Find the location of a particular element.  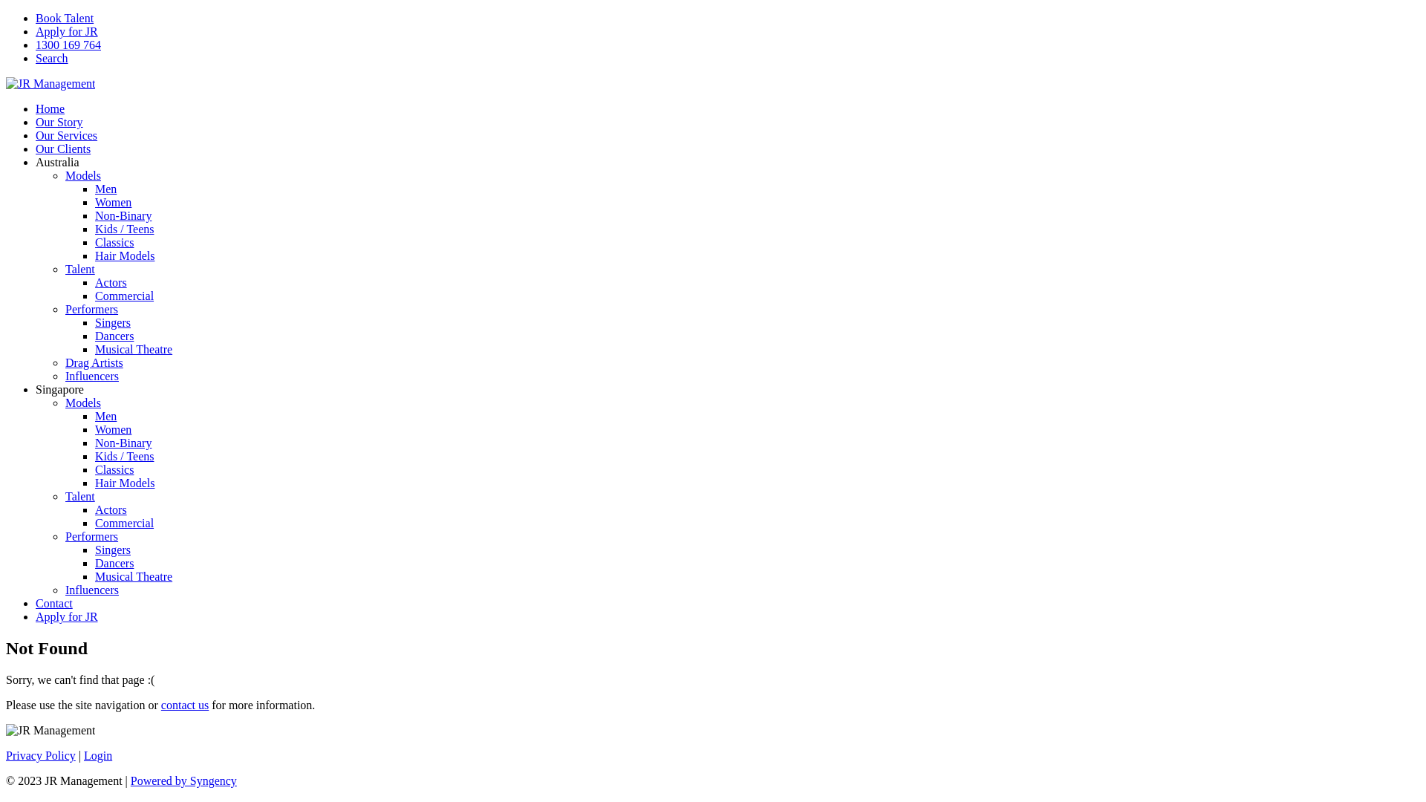

Influencers is located at coordinates (92, 590).